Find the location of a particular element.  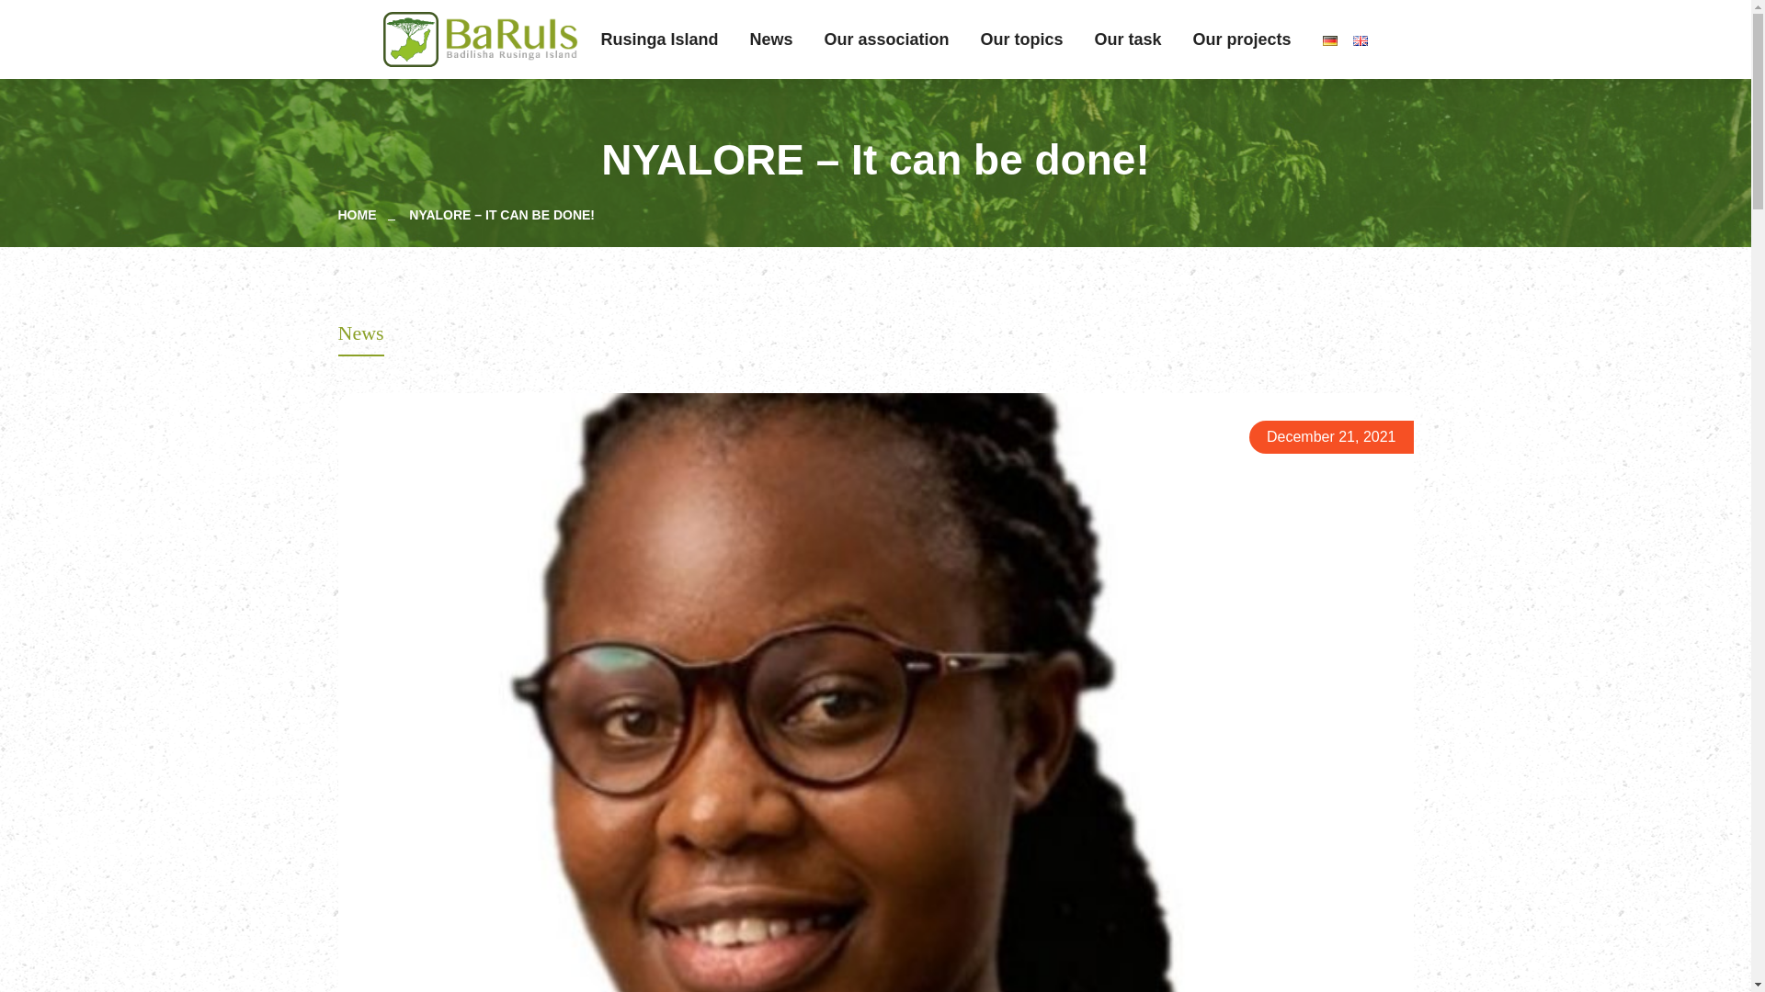

Our task is located at coordinates (1127, 39).